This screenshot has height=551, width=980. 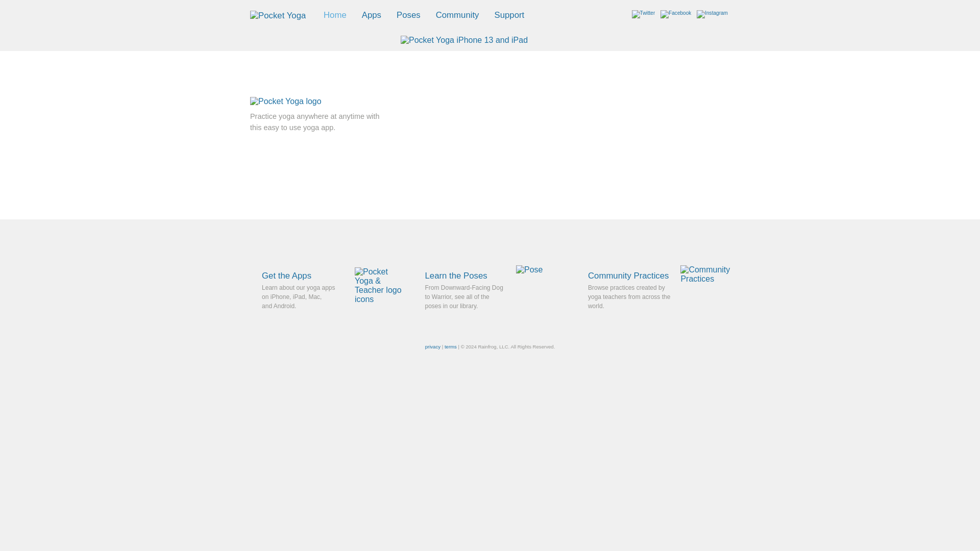 I want to click on Community, so click(x=457, y=15).